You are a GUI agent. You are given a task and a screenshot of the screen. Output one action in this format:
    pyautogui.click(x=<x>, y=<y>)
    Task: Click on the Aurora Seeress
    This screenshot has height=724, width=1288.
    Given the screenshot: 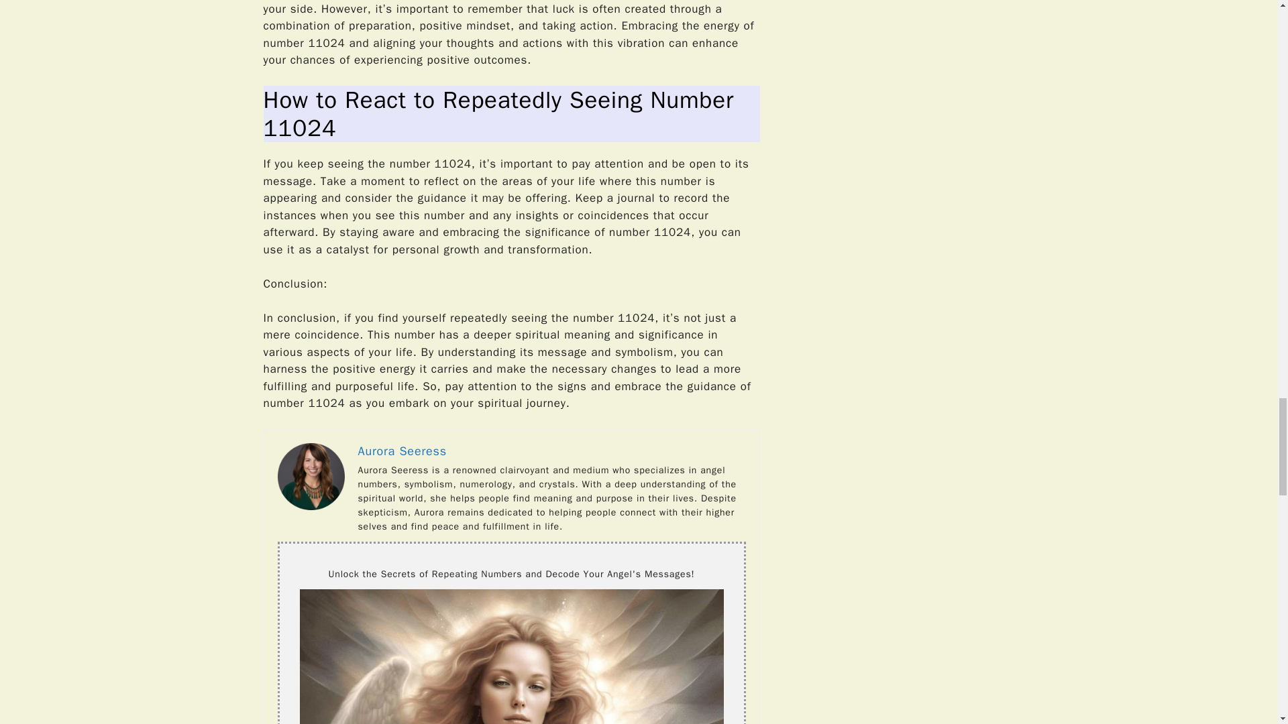 What is the action you would take?
    pyautogui.click(x=402, y=450)
    